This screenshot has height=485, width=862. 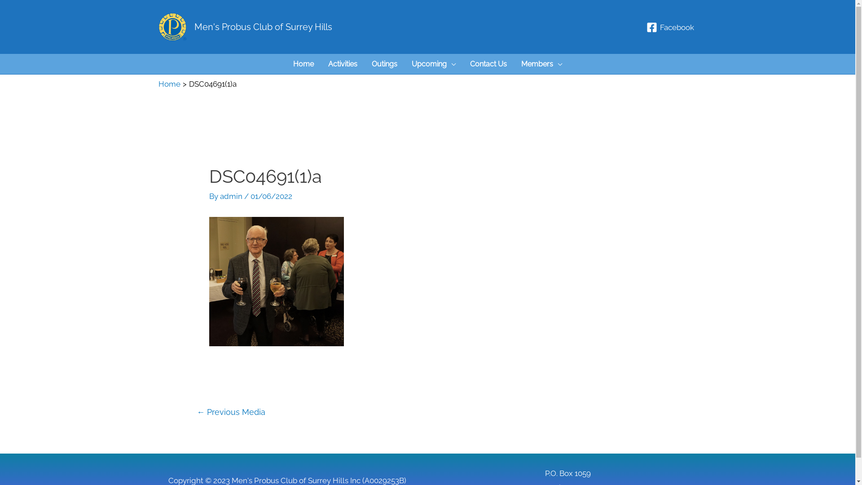 What do you see at coordinates (232, 196) in the screenshot?
I see `admin` at bounding box center [232, 196].